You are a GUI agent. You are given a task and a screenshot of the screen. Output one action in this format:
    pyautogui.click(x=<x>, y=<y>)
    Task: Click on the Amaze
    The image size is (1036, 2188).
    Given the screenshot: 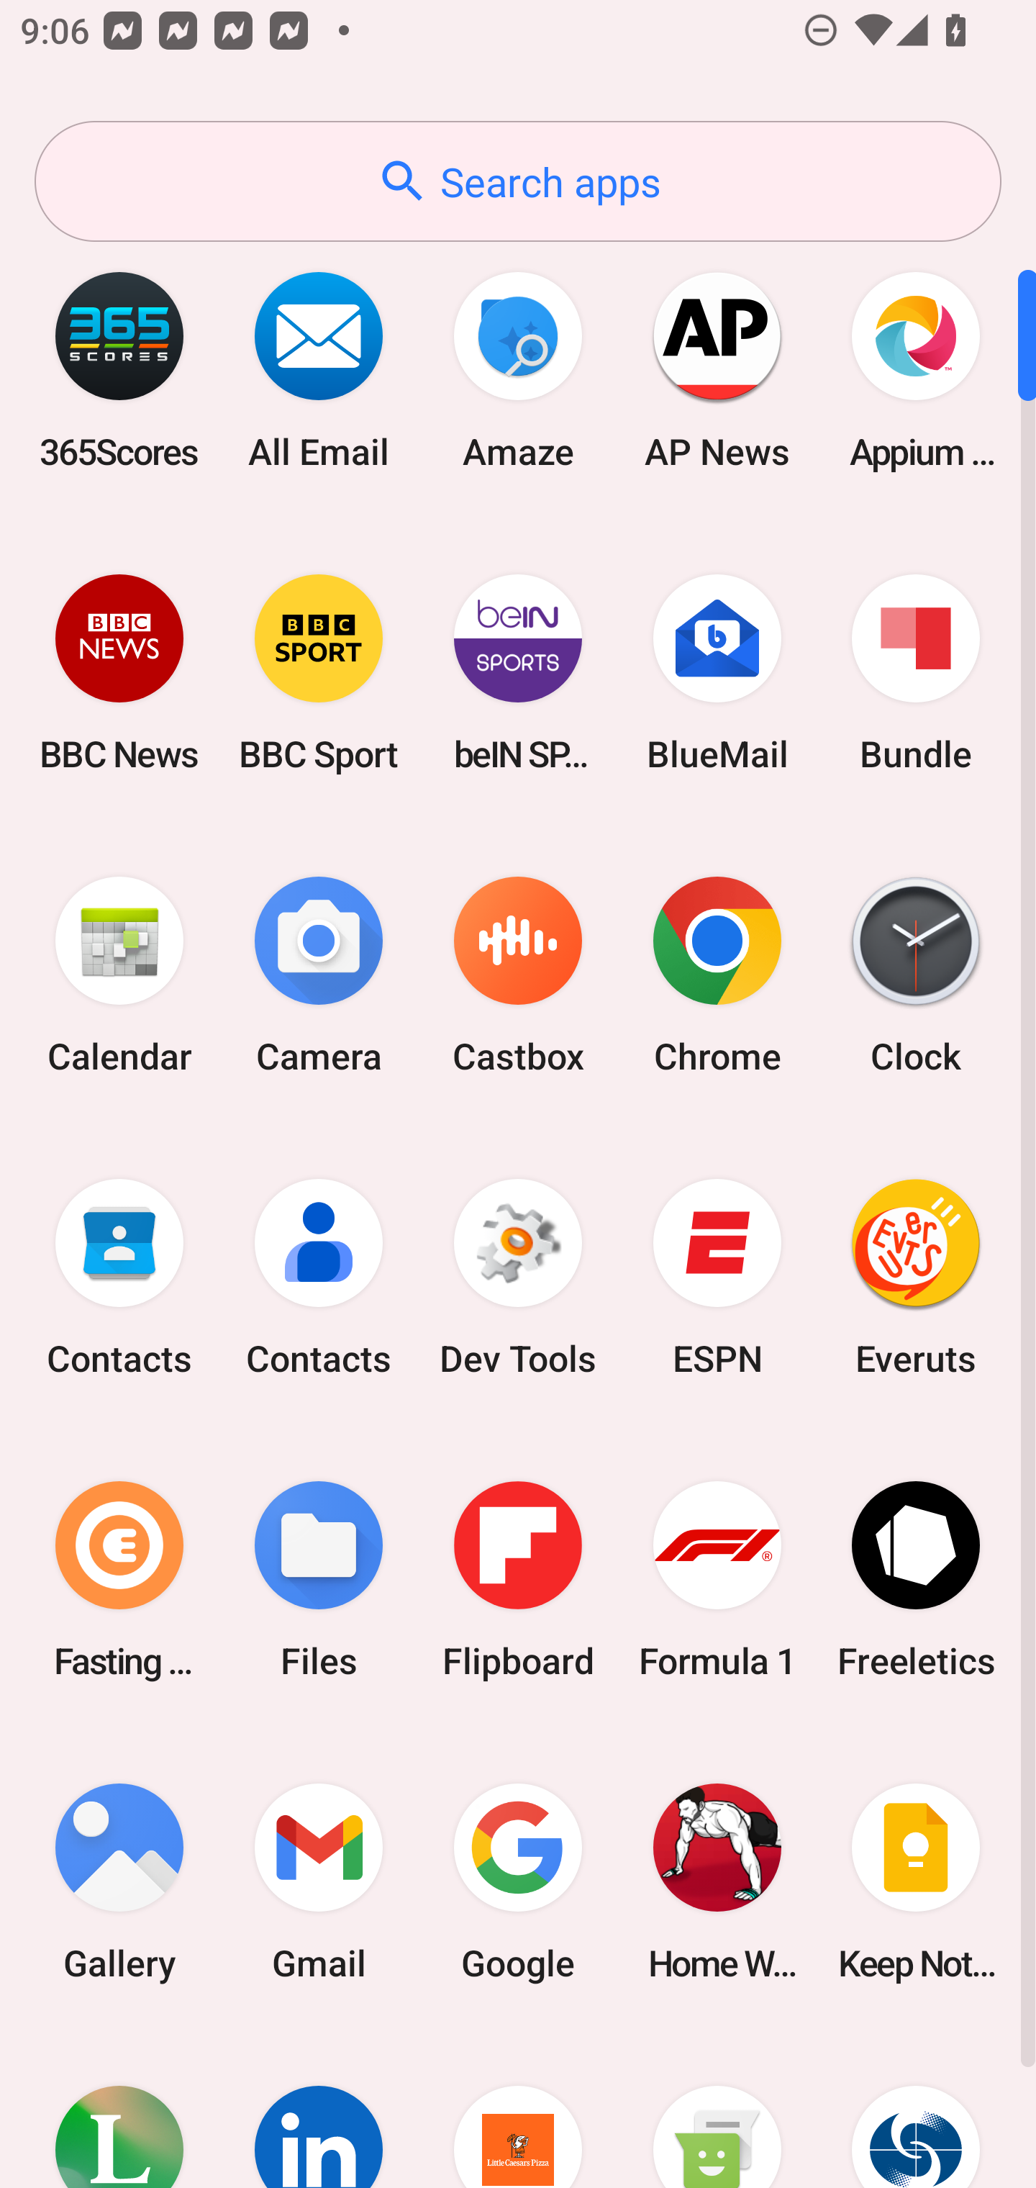 What is the action you would take?
    pyautogui.click(x=518, y=370)
    